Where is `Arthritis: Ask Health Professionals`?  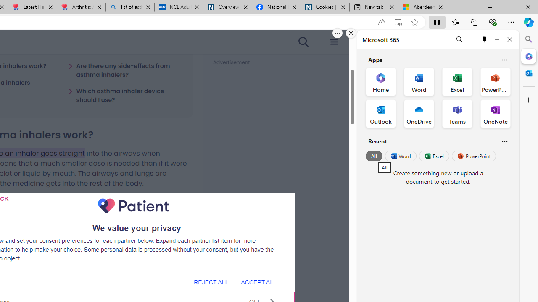
Arthritis: Ask Health Professionals is located at coordinates (81, 8).